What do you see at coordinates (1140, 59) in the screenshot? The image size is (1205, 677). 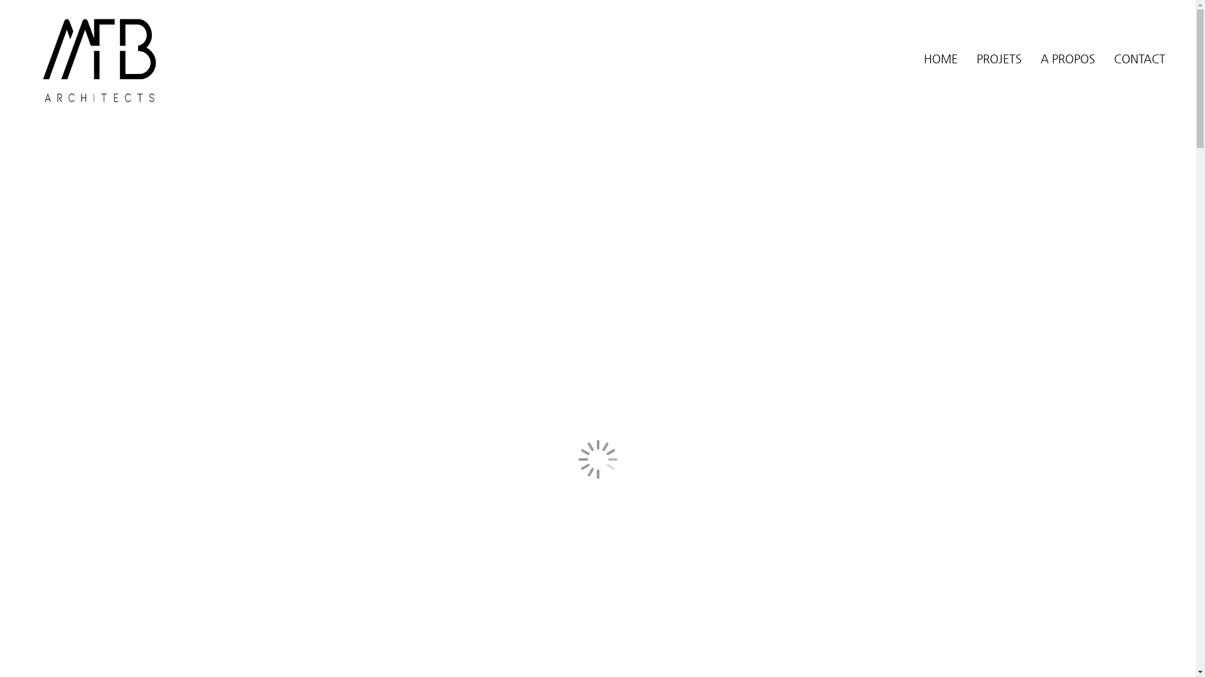 I see `CONTACT` at bounding box center [1140, 59].